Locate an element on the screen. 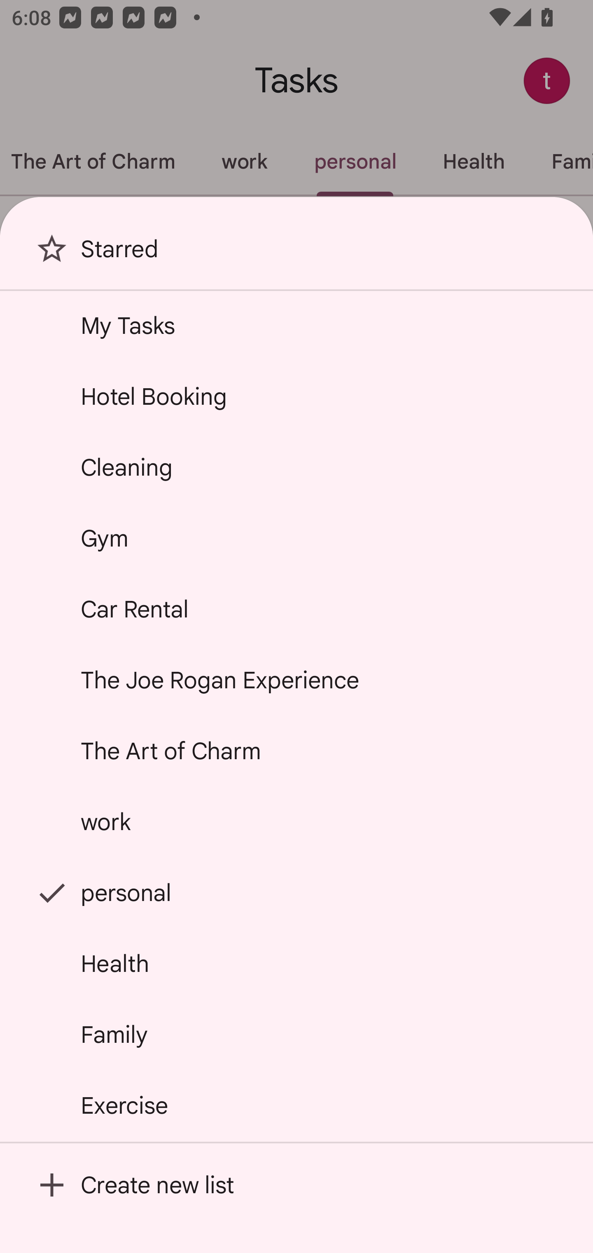 The width and height of the screenshot is (593, 1253). Create new list is located at coordinates (296, 1185).